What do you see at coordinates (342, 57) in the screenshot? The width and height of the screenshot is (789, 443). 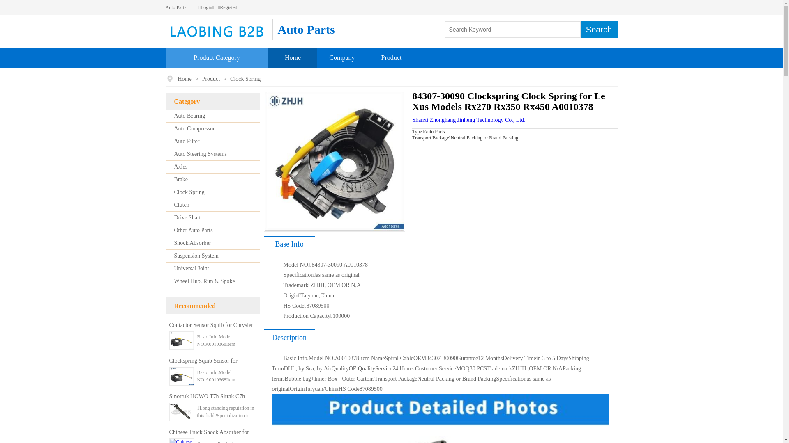 I see `Company` at bounding box center [342, 57].